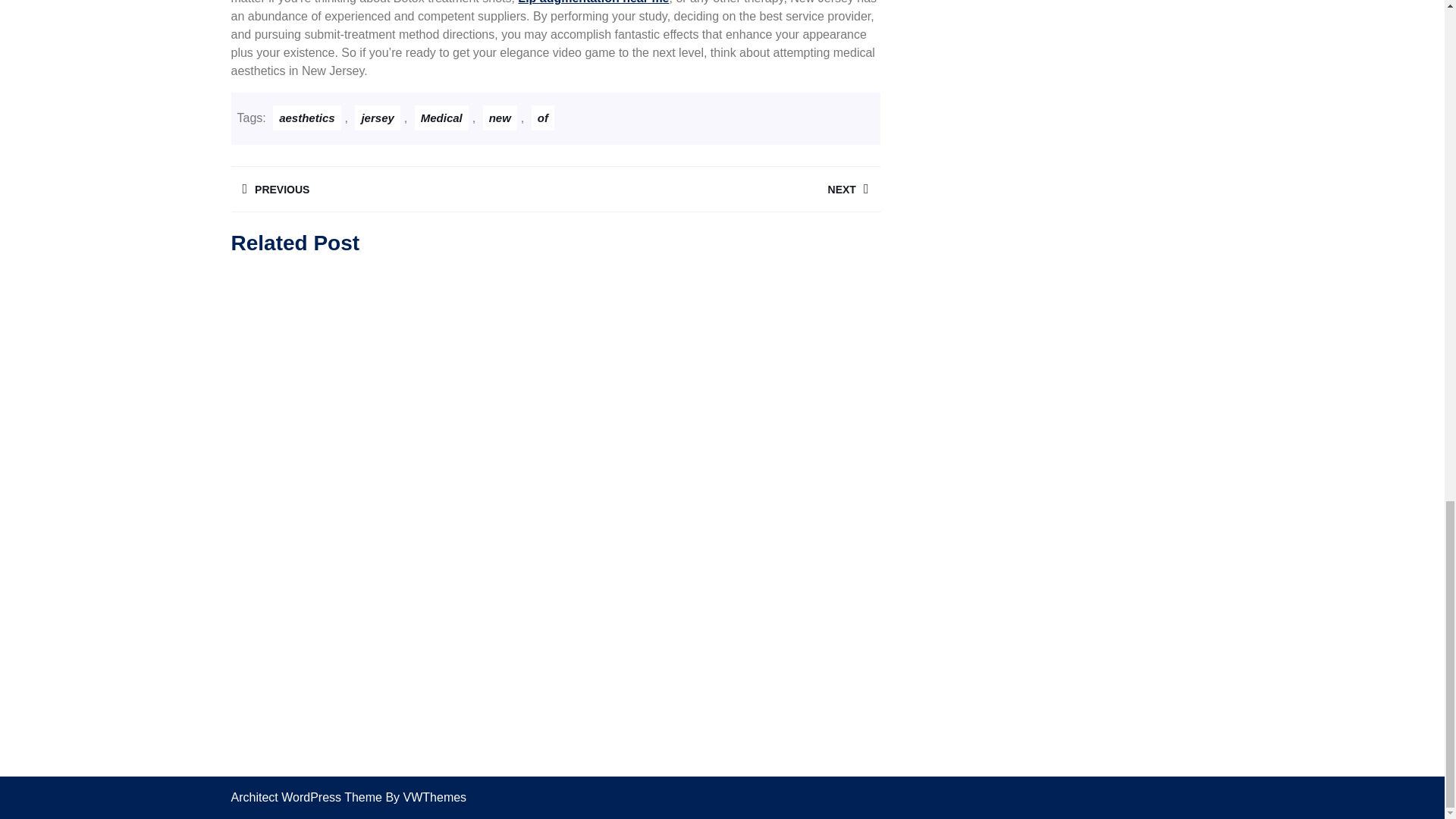 The height and width of the screenshot is (819, 1456). I want to click on Lip augmentation near me, so click(392, 189).